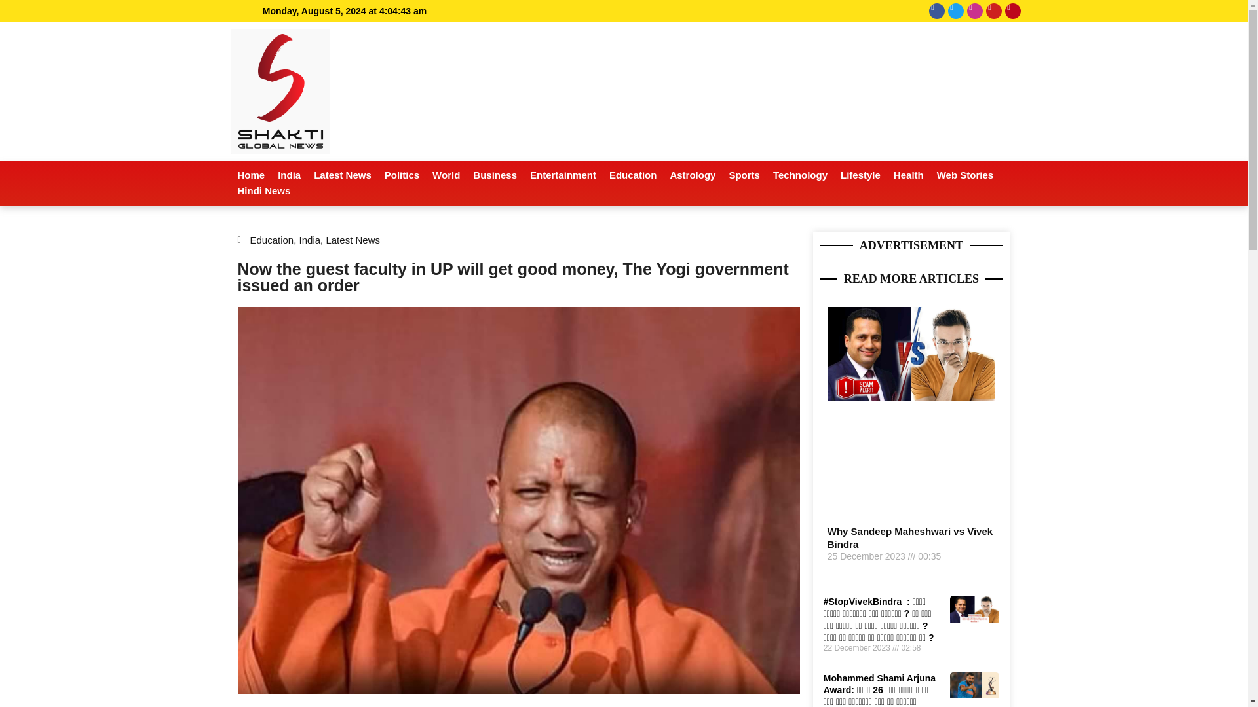 The height and width of the screenshot is (707, 1258). Describe the element at coordinates (799, 175) in the screenshot. I see `Technology` at that location.